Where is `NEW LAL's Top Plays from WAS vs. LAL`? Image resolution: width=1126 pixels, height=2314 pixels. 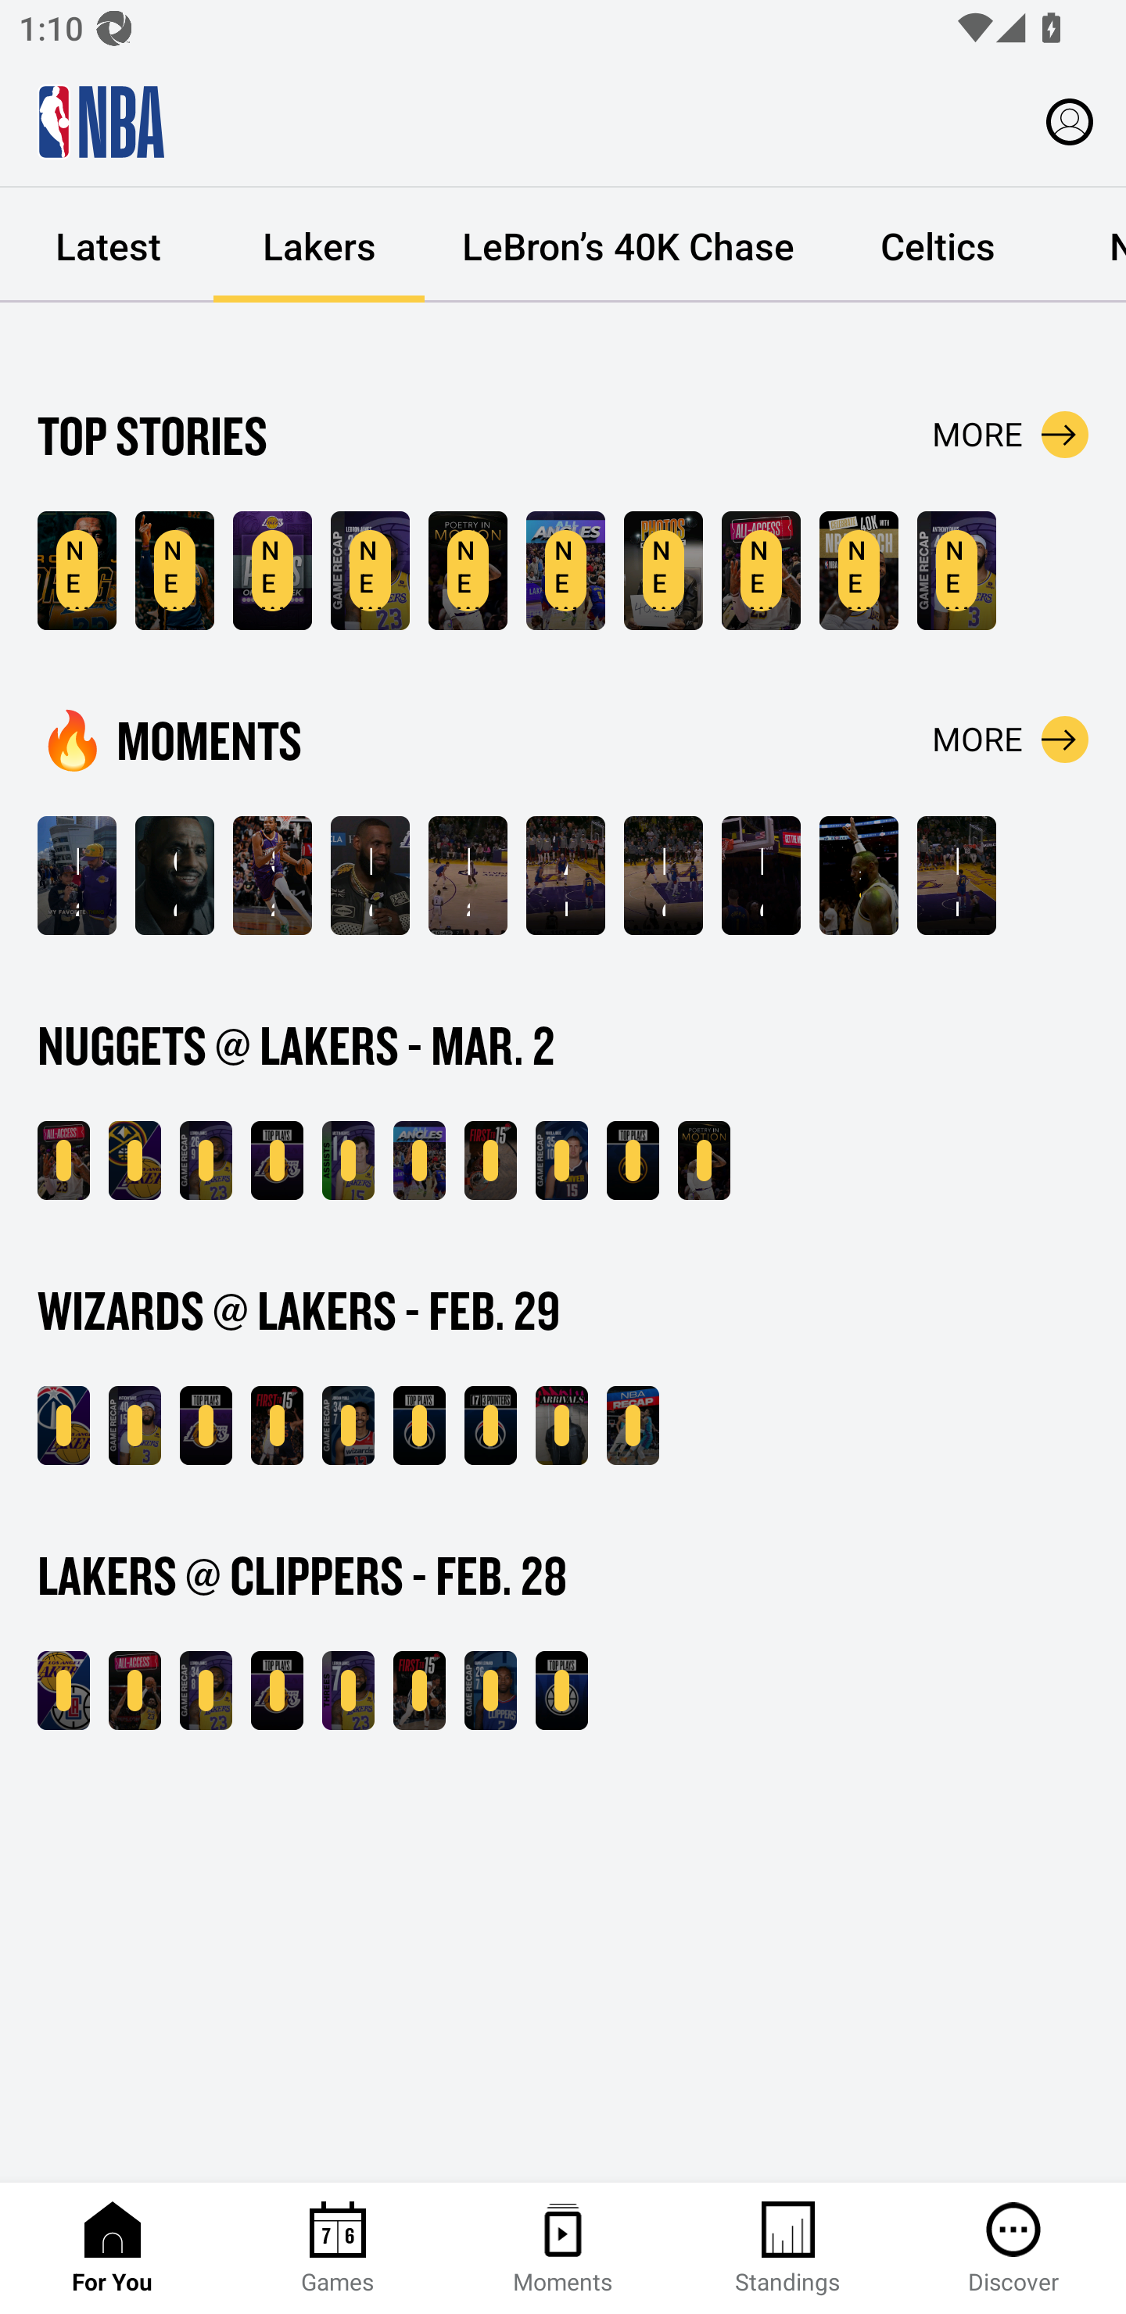 NEW LAL's Top Plays from WAS vs. LAL is located at coordinates (206, 1425).